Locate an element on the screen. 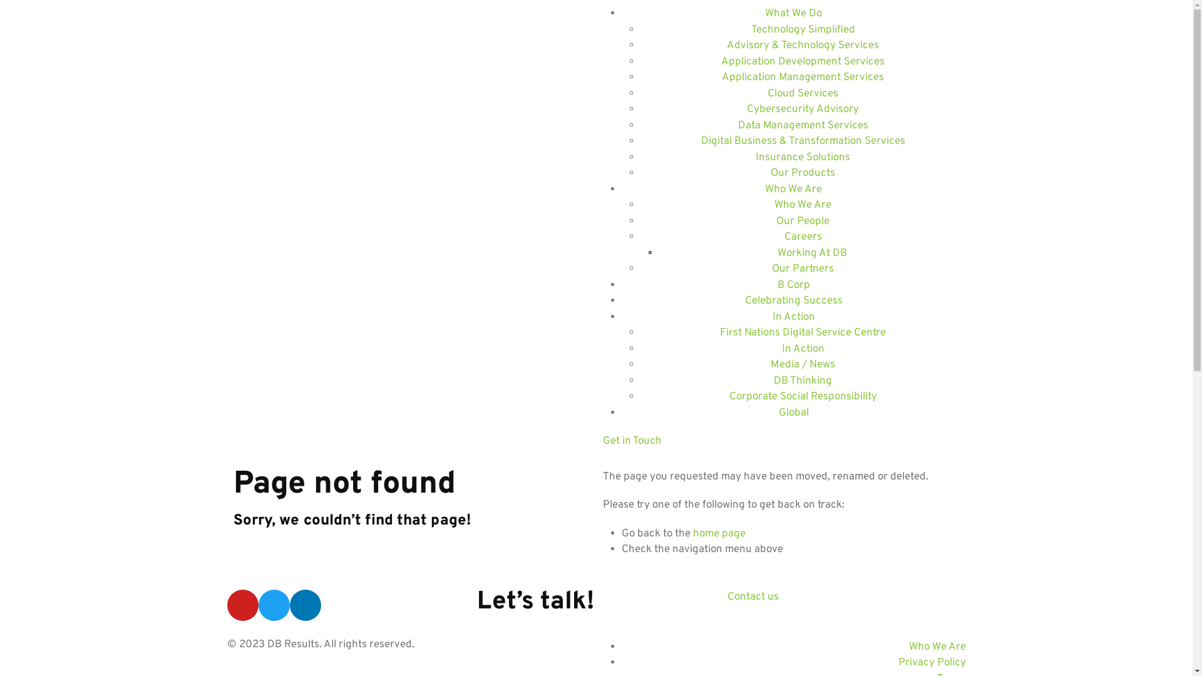 The image size is (1202, 676). Who We Are is located at coordinates (938, 647).